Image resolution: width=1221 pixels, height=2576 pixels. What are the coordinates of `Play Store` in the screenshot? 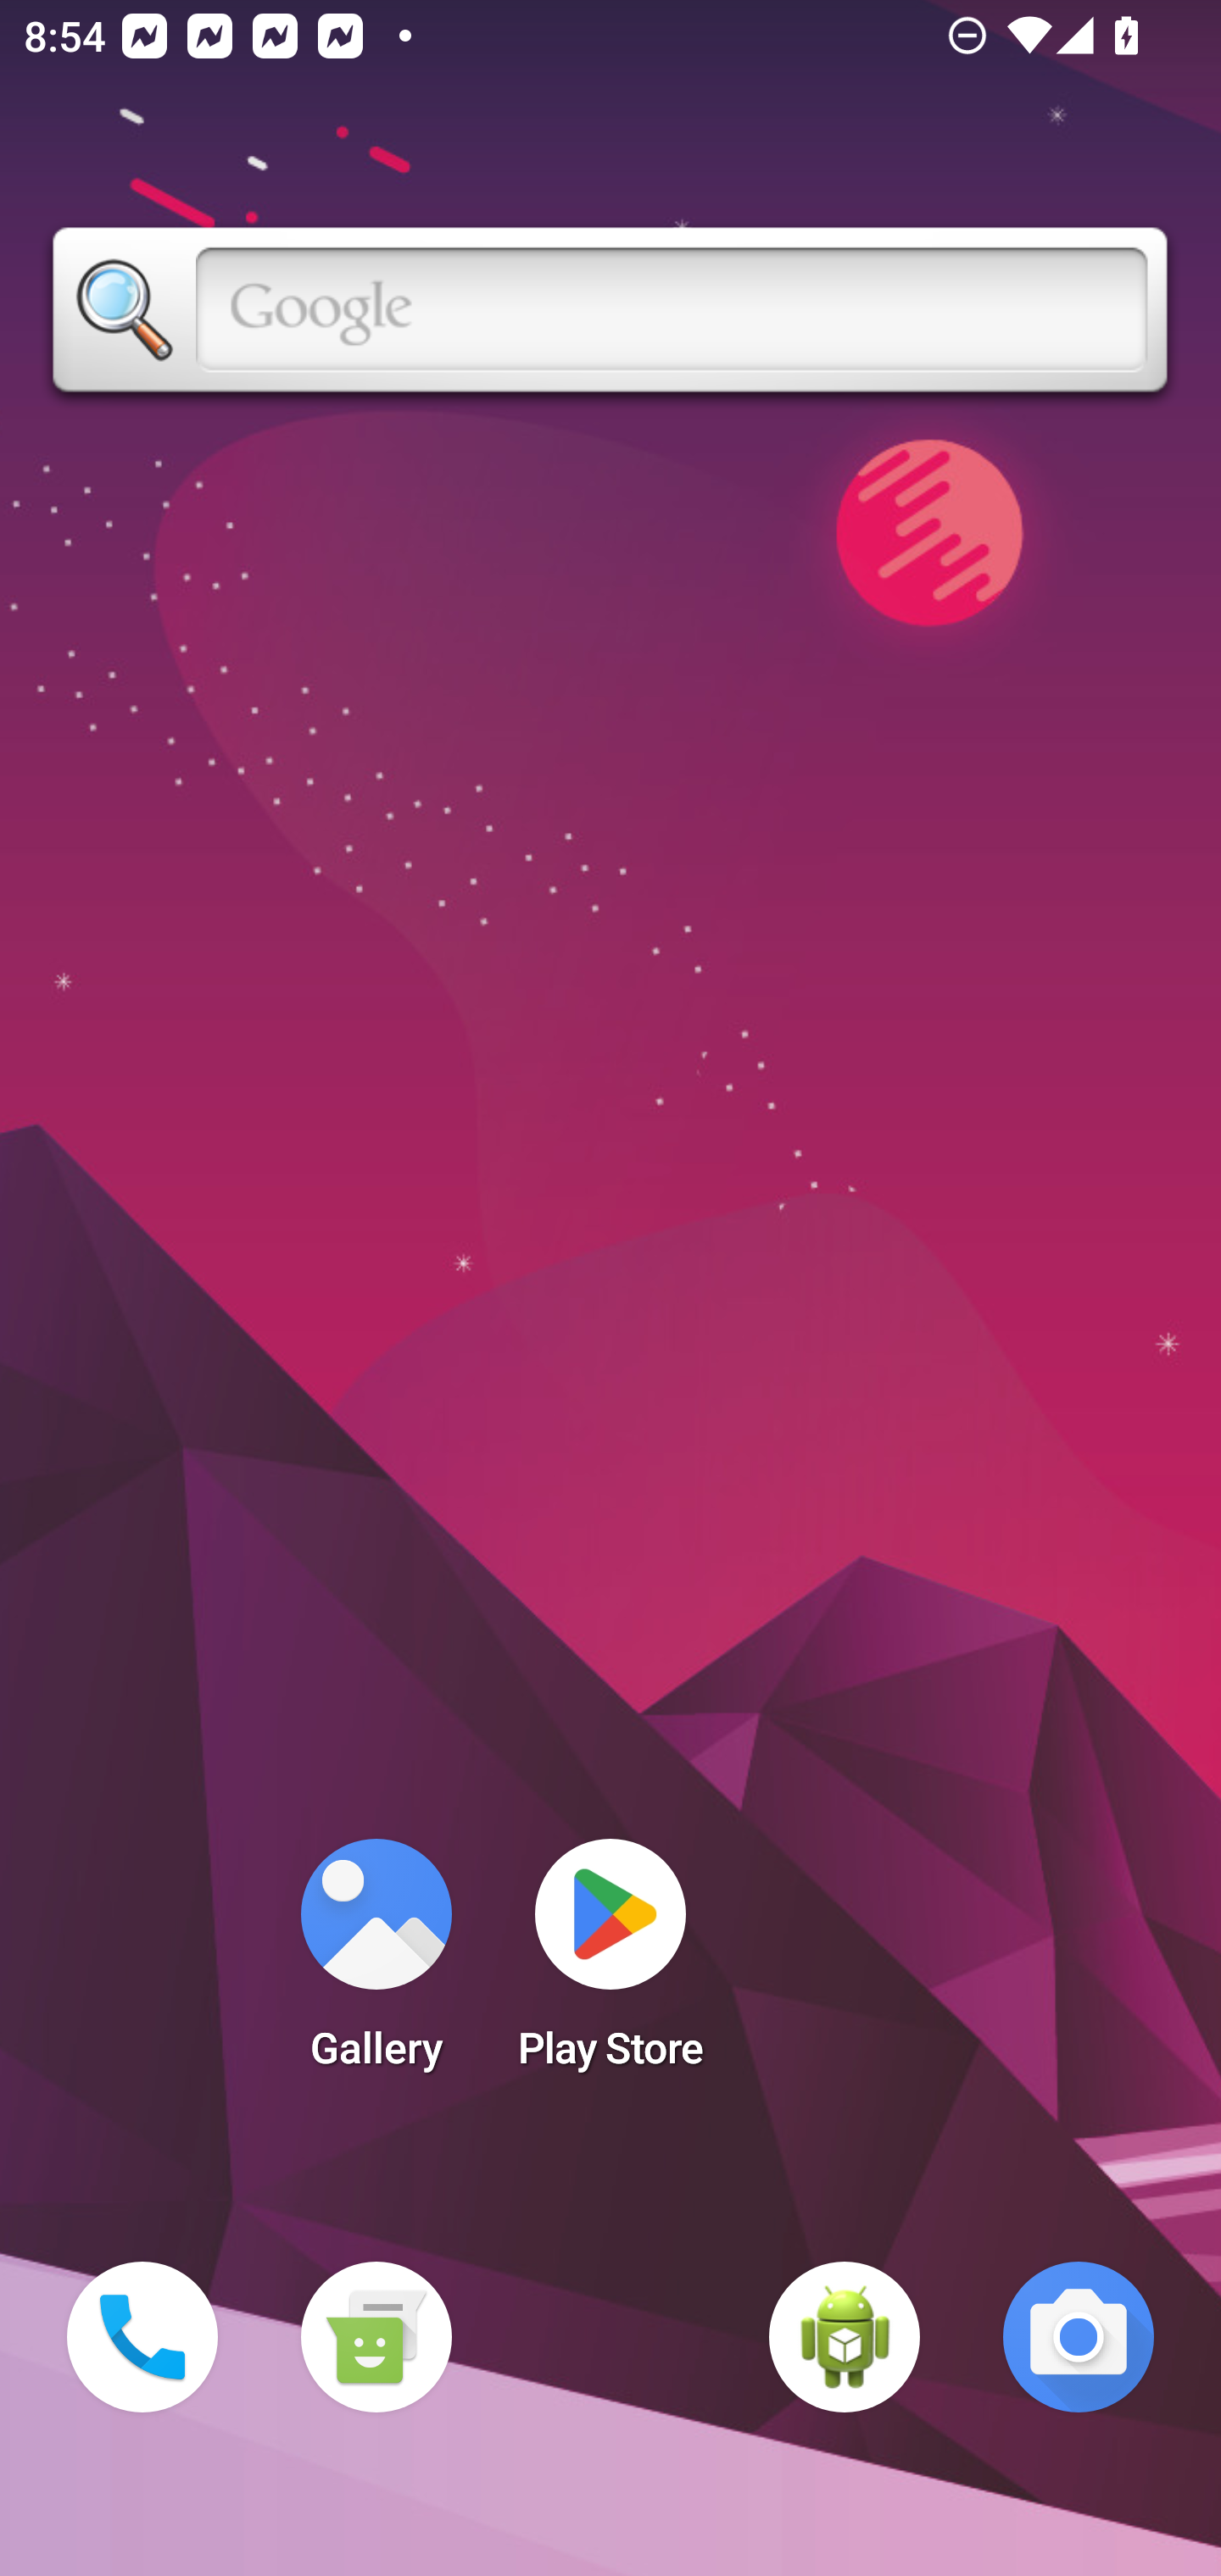 It's located at (610, 1964).